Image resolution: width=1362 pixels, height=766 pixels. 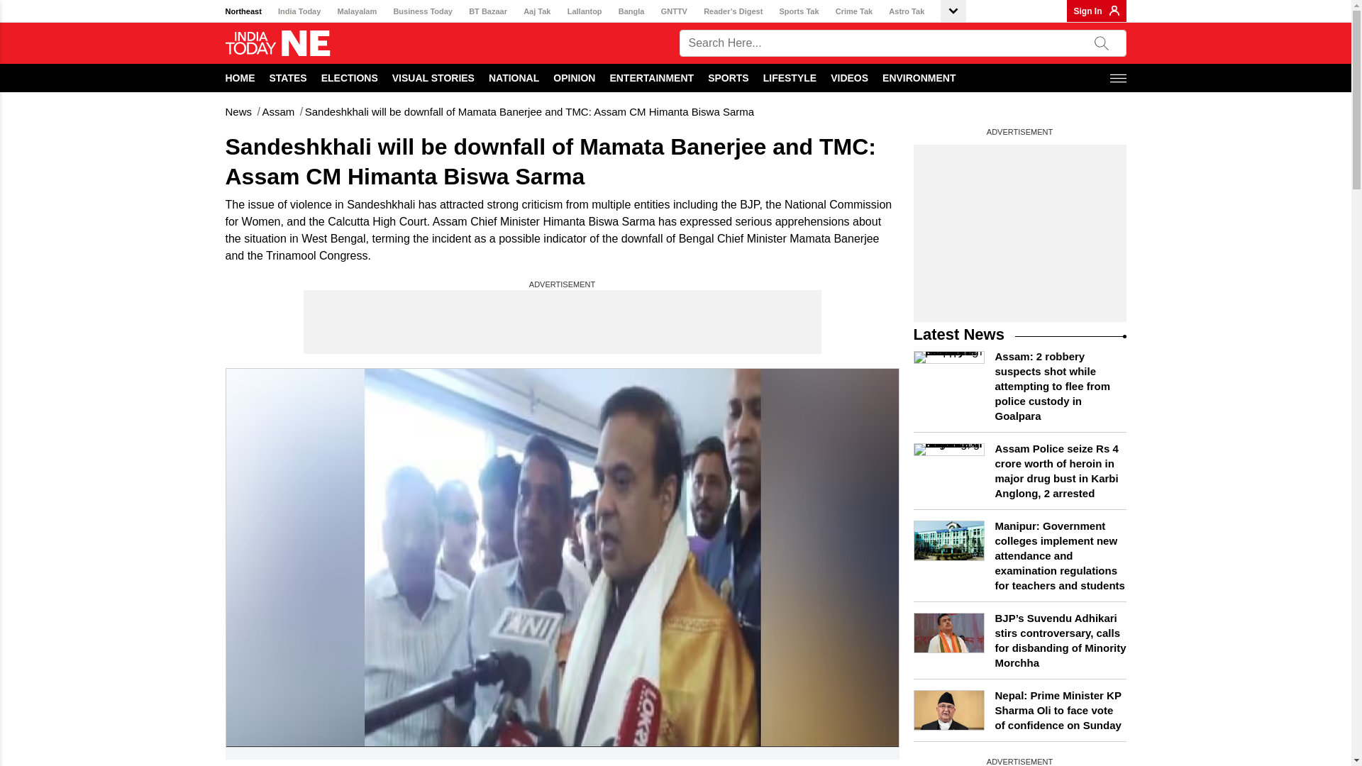 What do you see at coordinates (536, 11) in the screenshot?
I see `Aaj Tak` at bounding box center [536, 11].